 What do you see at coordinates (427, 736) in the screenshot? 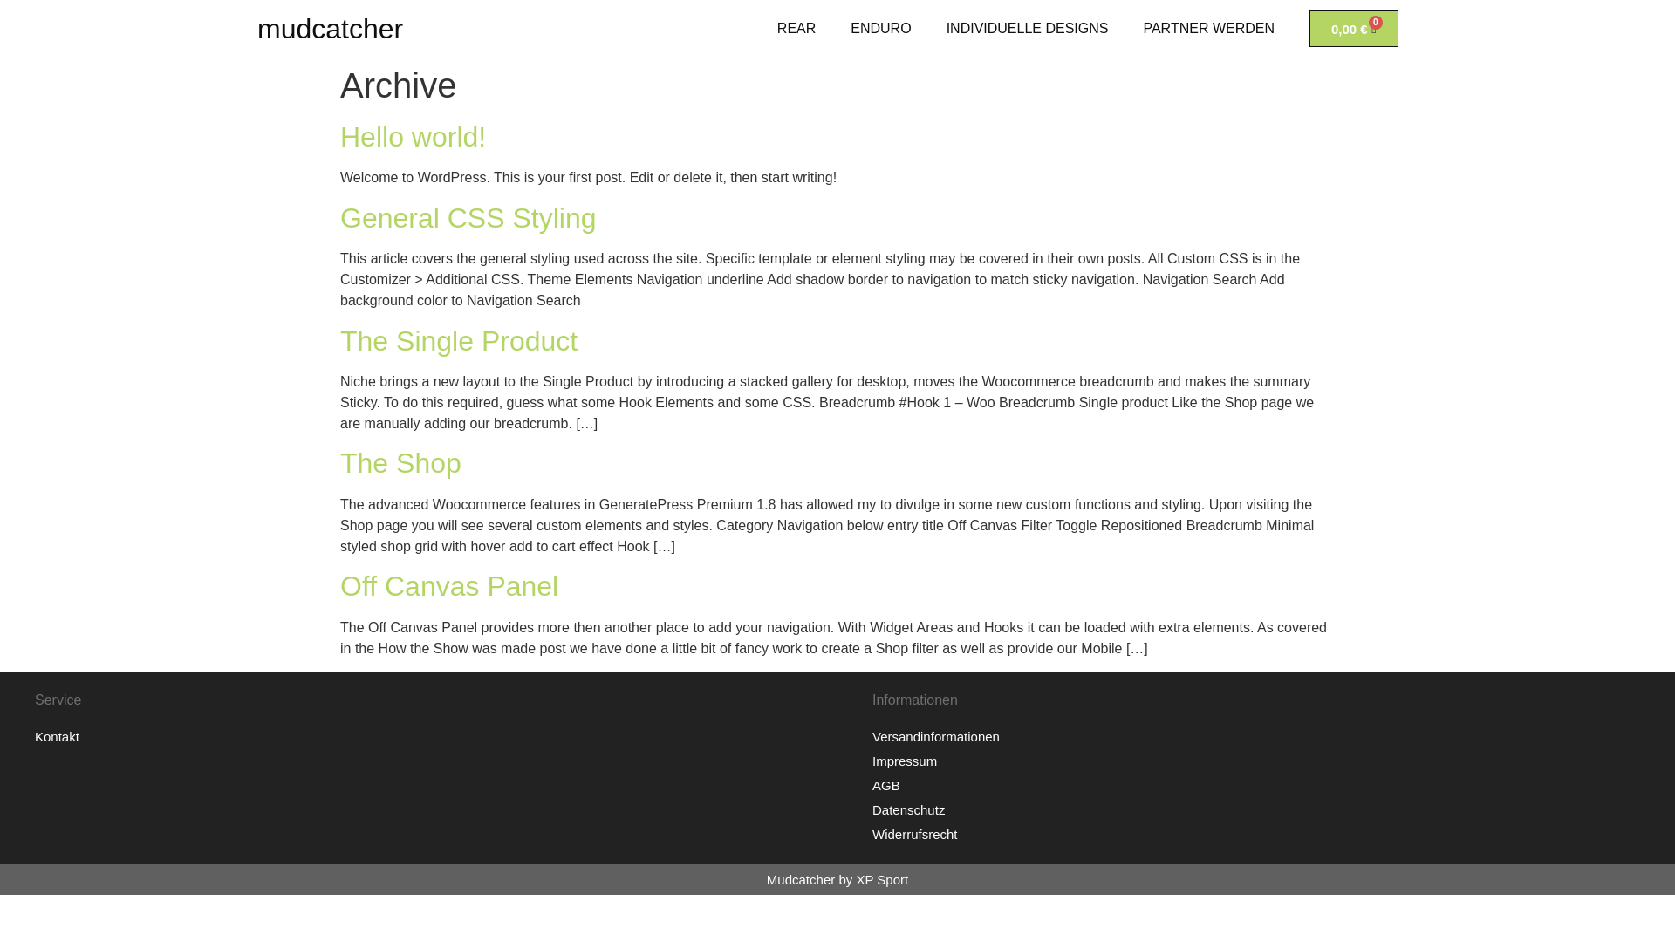
I see `Kontakt` at bounding box center [427, 736].